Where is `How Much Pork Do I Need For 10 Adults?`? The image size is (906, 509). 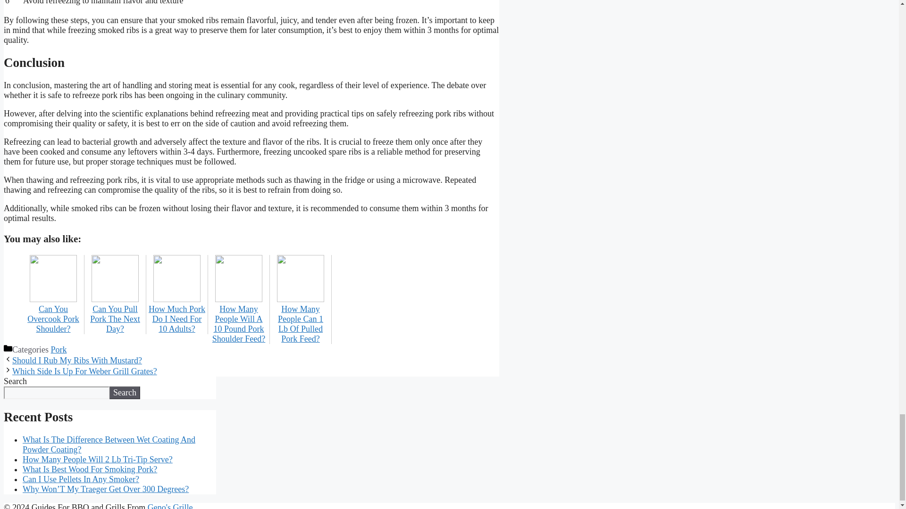
How Much Pork Do I Need For 10 Adults? is located at coordinates (176, 314).